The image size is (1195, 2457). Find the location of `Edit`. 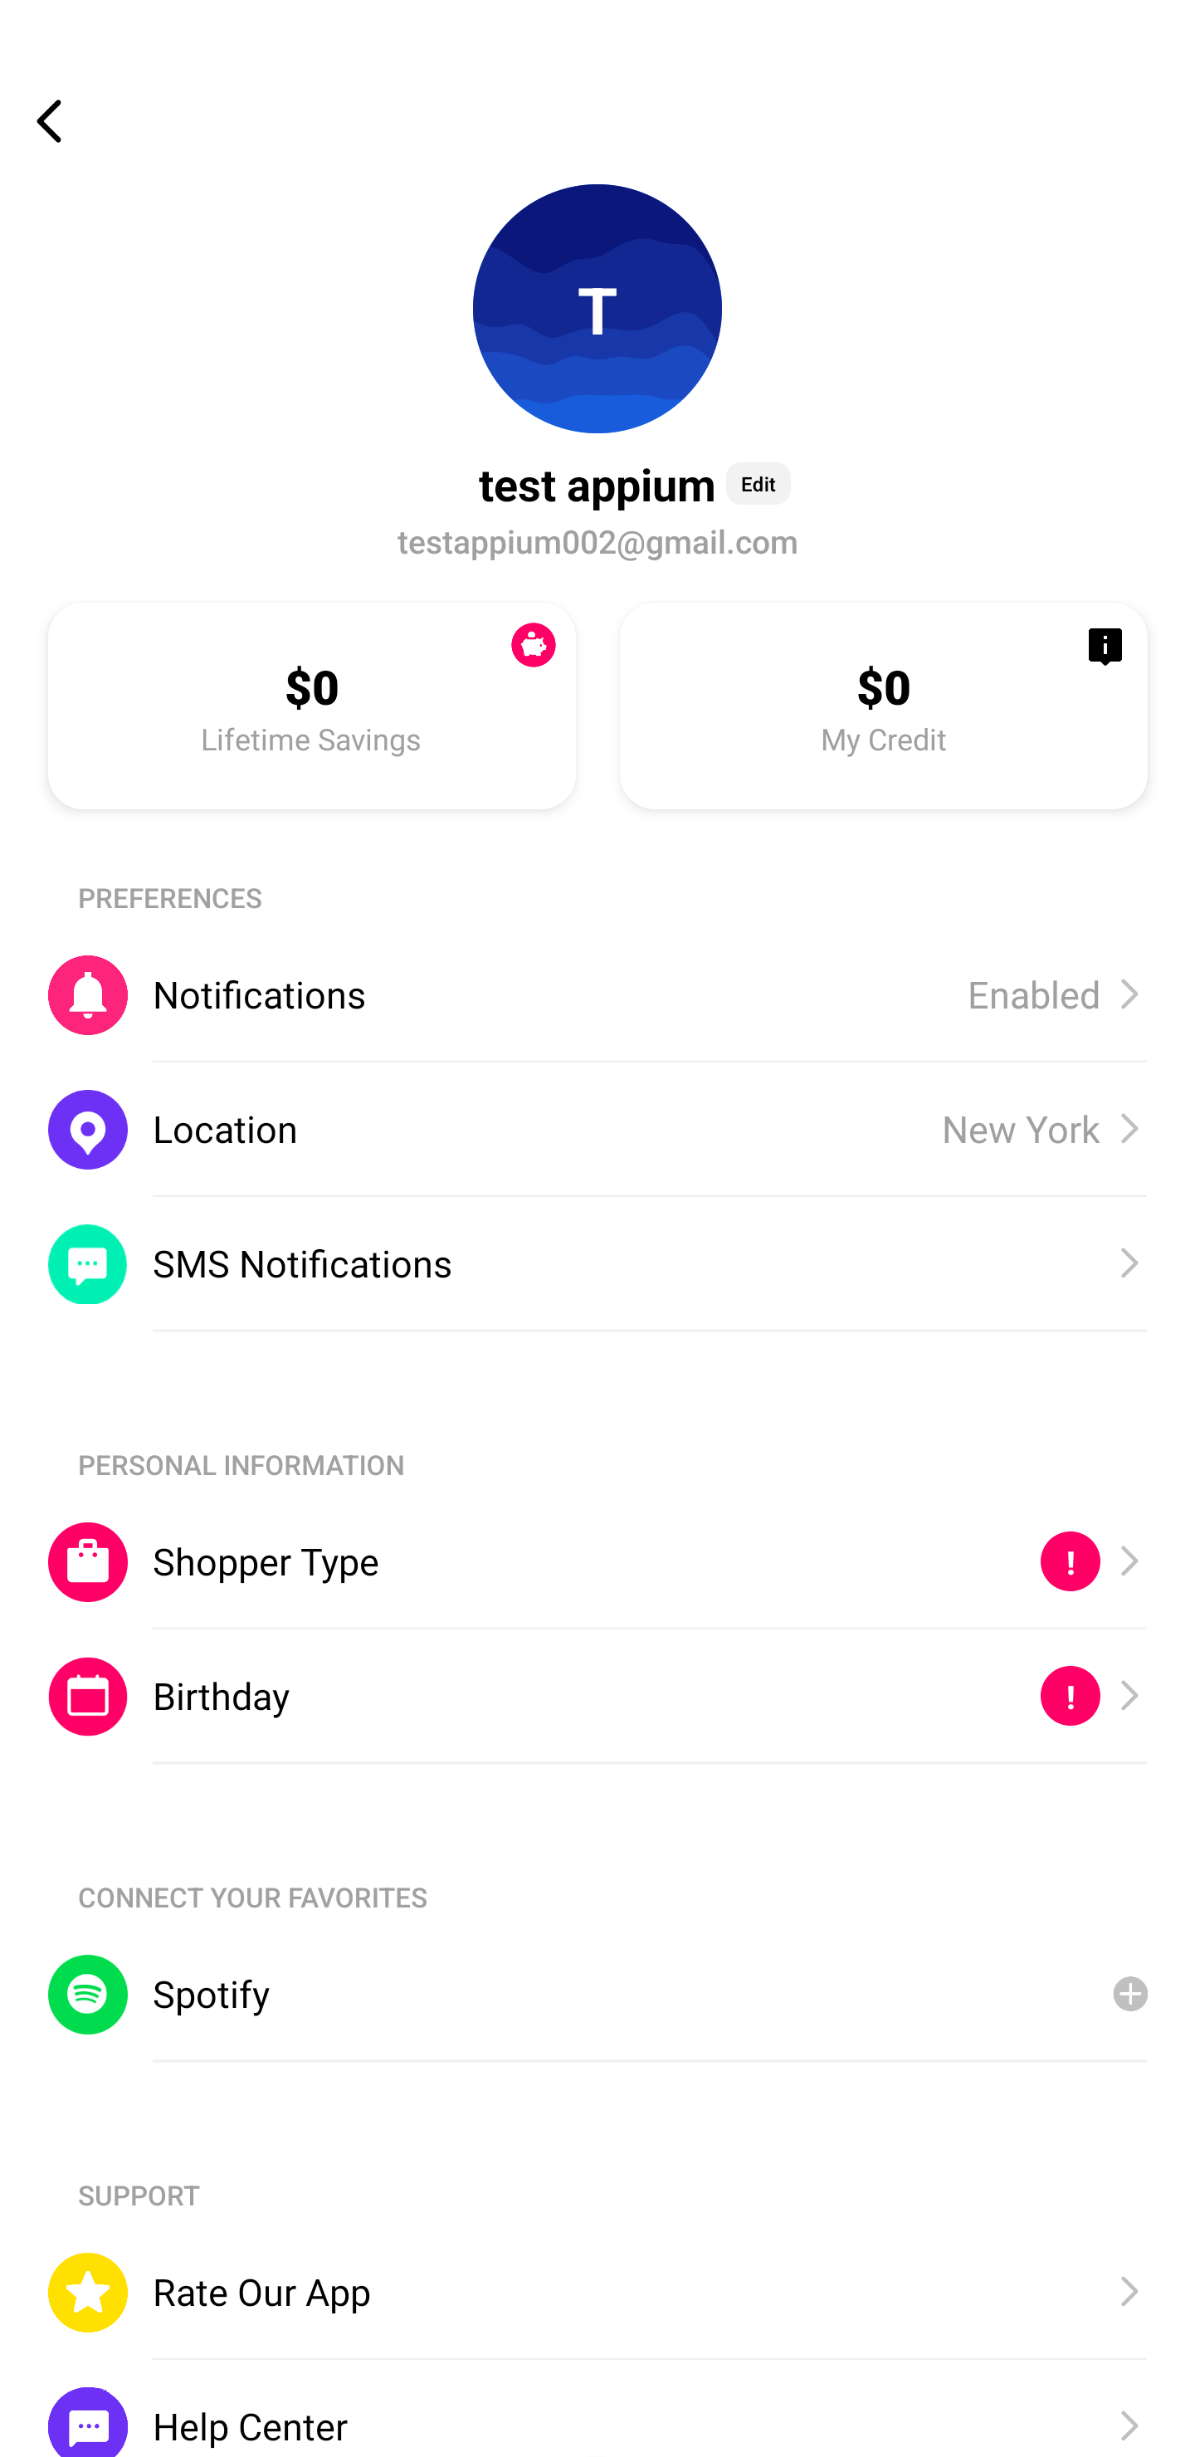

Edit is located at coordinates (758, 482).